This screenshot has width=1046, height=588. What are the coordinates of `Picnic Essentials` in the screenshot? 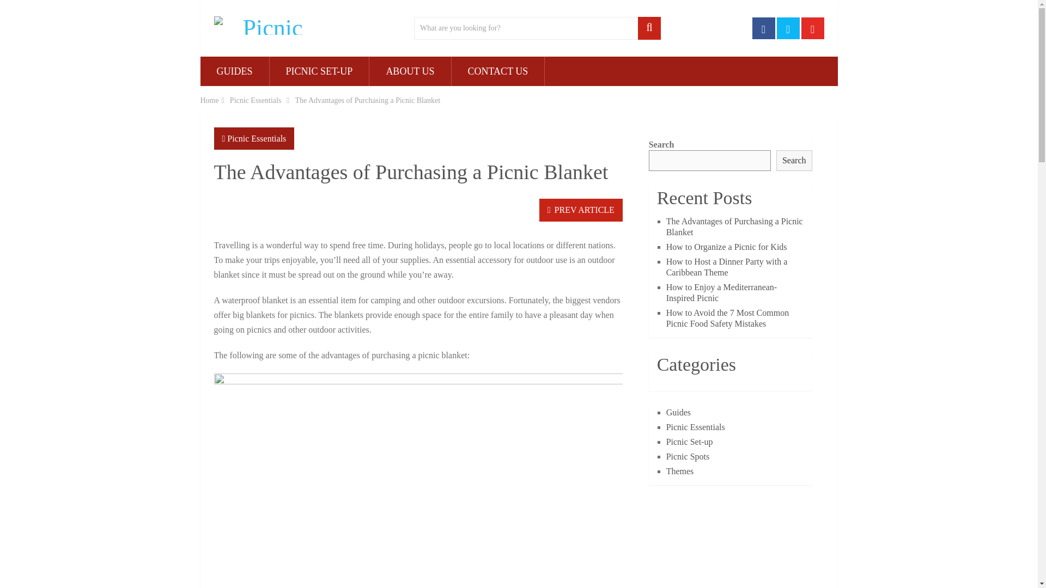 It's located at (256, 100).